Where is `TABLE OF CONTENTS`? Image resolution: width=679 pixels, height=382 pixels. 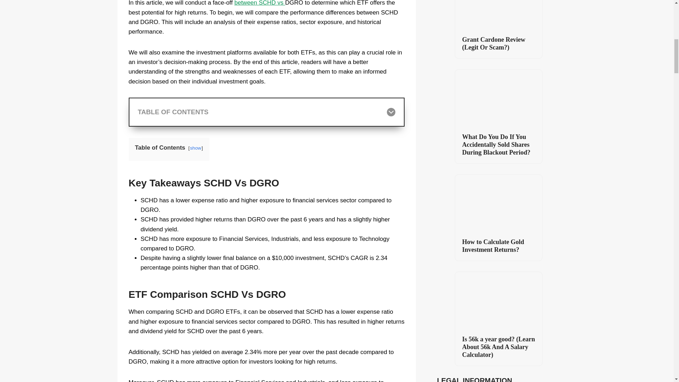
TABLE OF CONTENTS is located at coordinates (267, 112).